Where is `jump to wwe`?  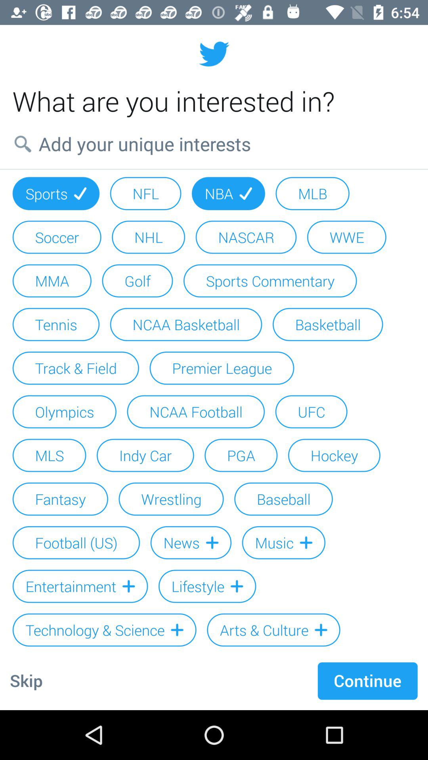 jump to wwe is located at coordinates (346, 237).